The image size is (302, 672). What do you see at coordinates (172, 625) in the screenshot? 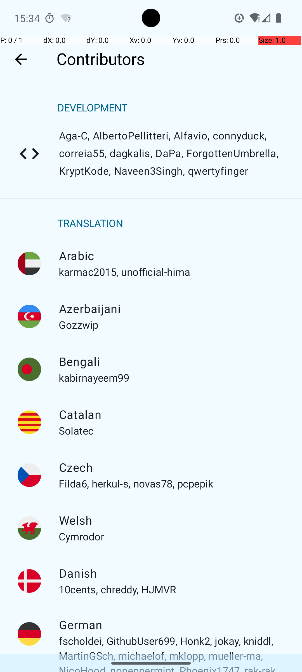
I see `German` at bounding box center [172, 625].